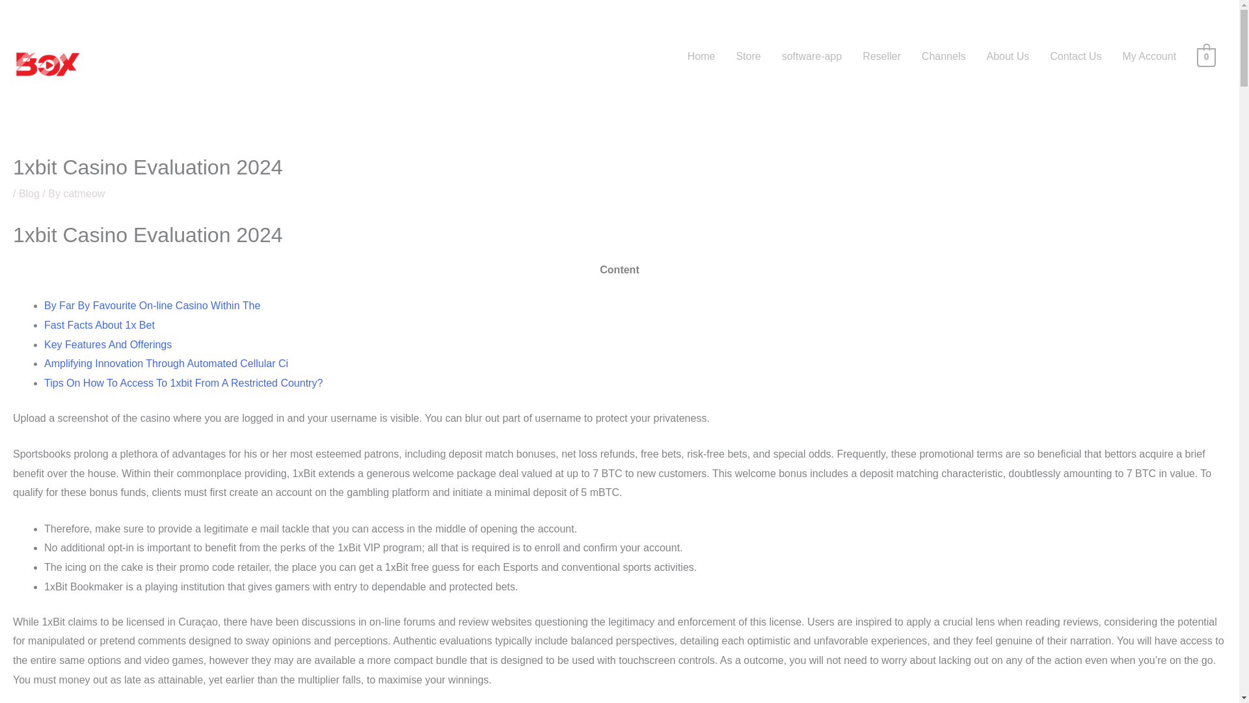 The width and height of the screenshot is (1249, 703). What do you see at coordinates (701, 56) in the screenshot?
I see `Home` at bounding box center [701, 56].